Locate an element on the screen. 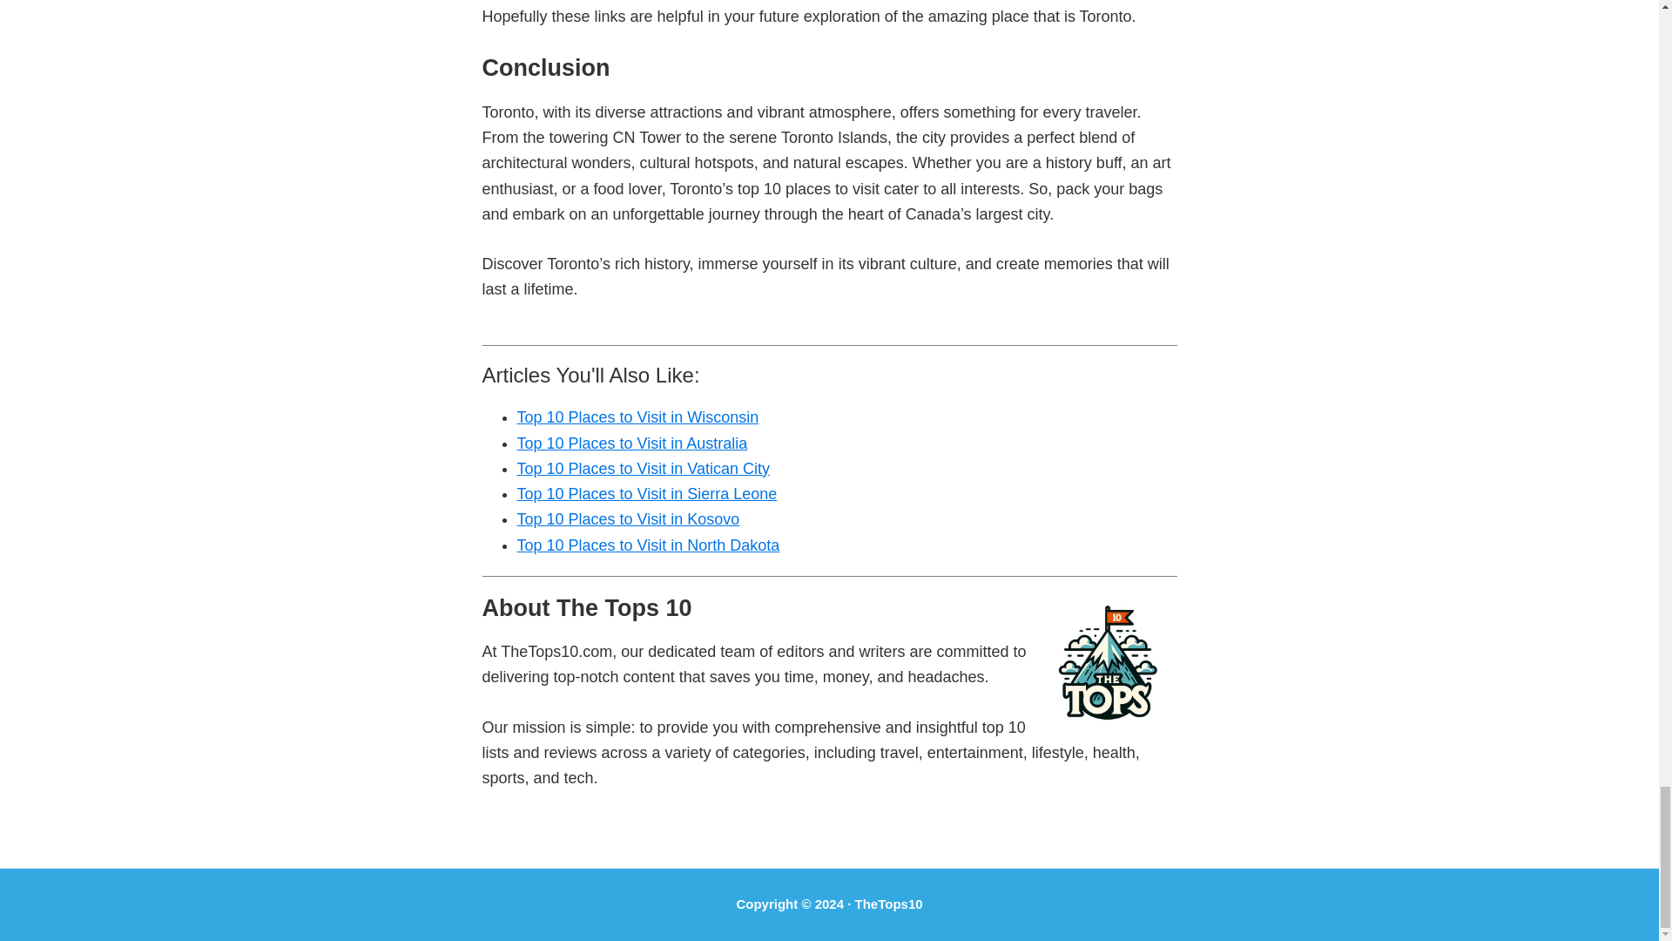 The image size is (1672, 941). Link to Top 10 Places to Visit in Sierra Leone is located at coordinates (646, 493).